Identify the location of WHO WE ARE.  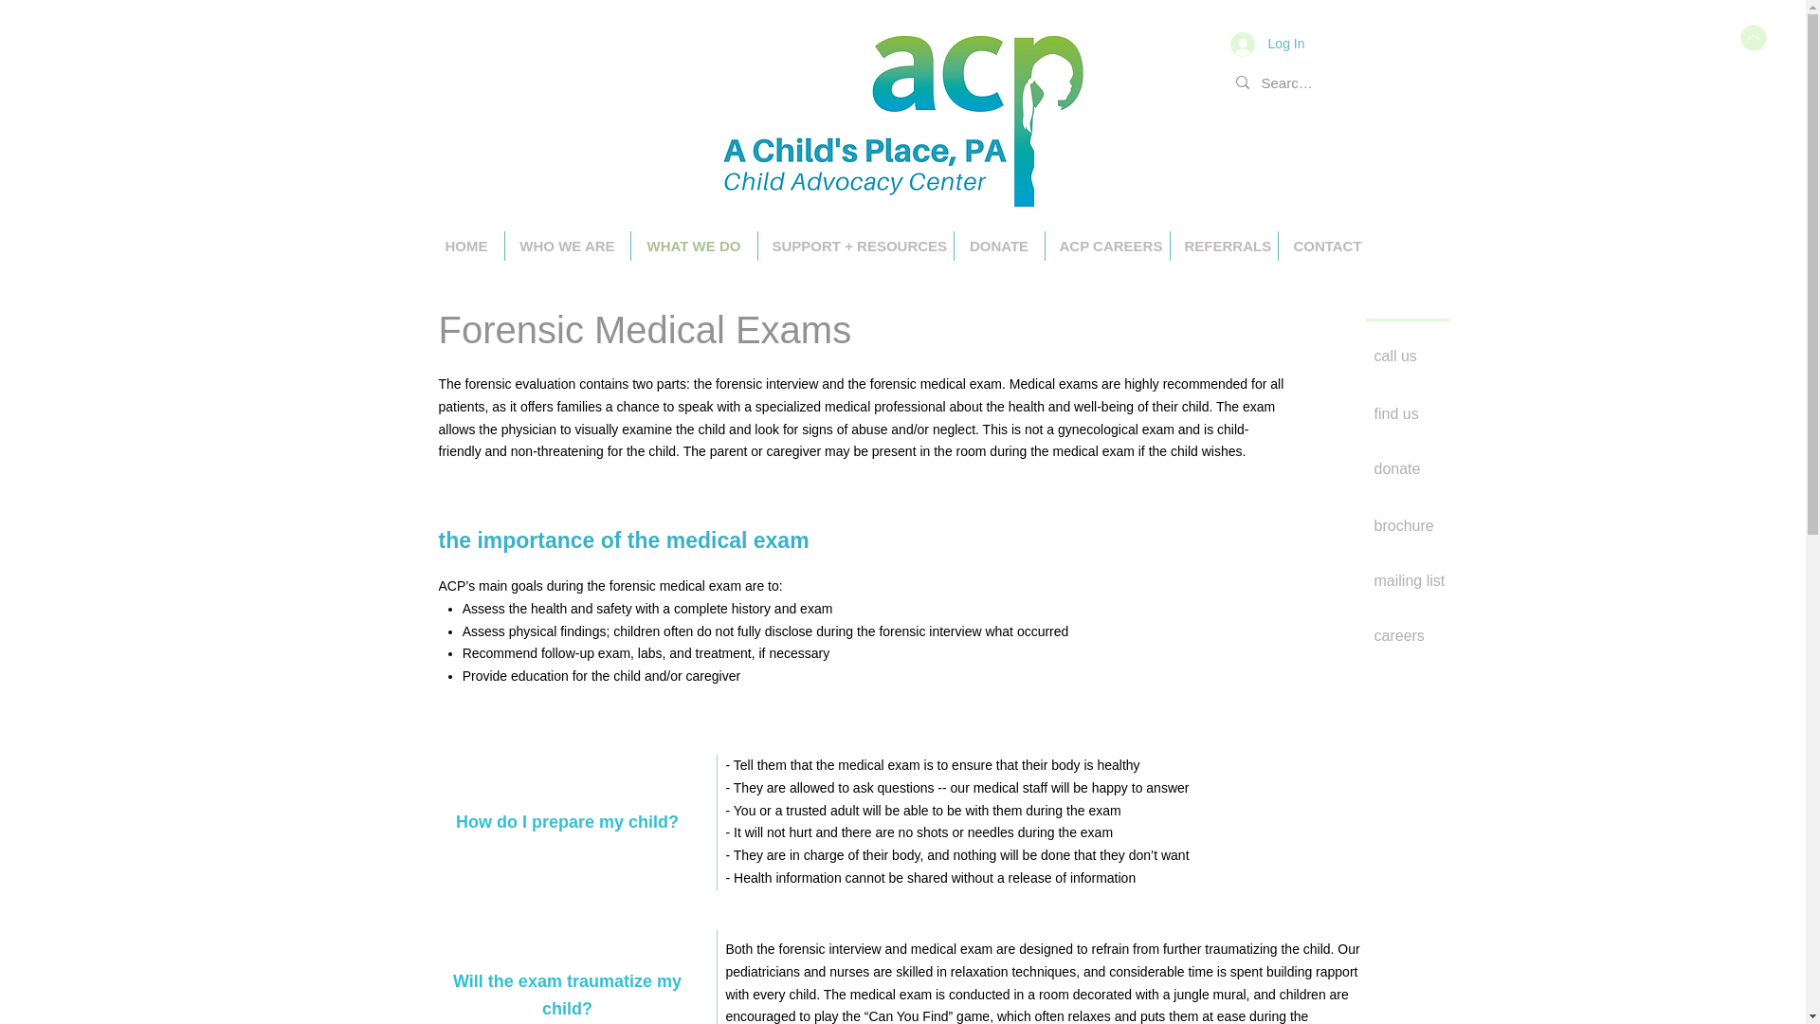
(567, 247).